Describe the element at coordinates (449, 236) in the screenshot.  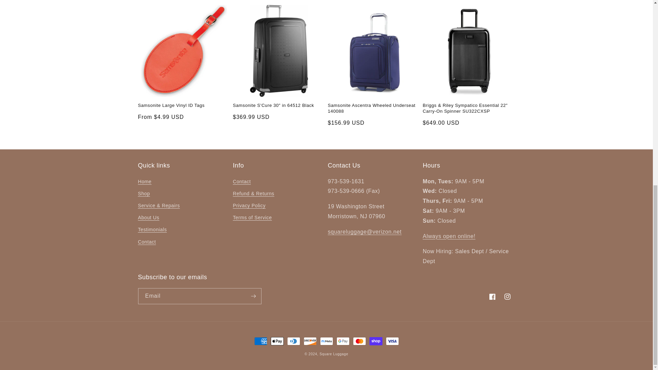
I see `All products` at that location.